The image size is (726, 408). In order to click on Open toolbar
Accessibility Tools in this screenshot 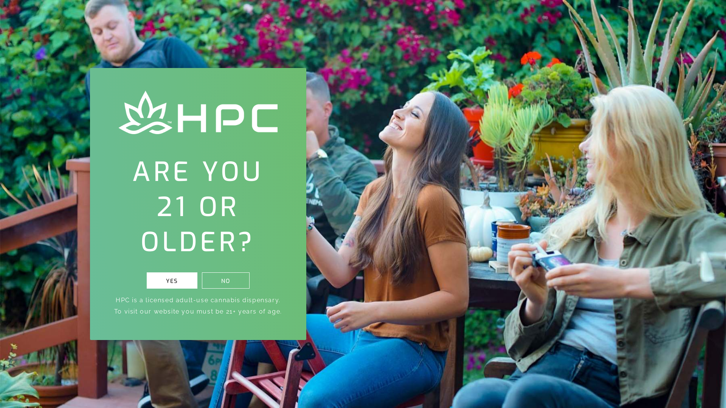, I will do `click(10, 321)`.